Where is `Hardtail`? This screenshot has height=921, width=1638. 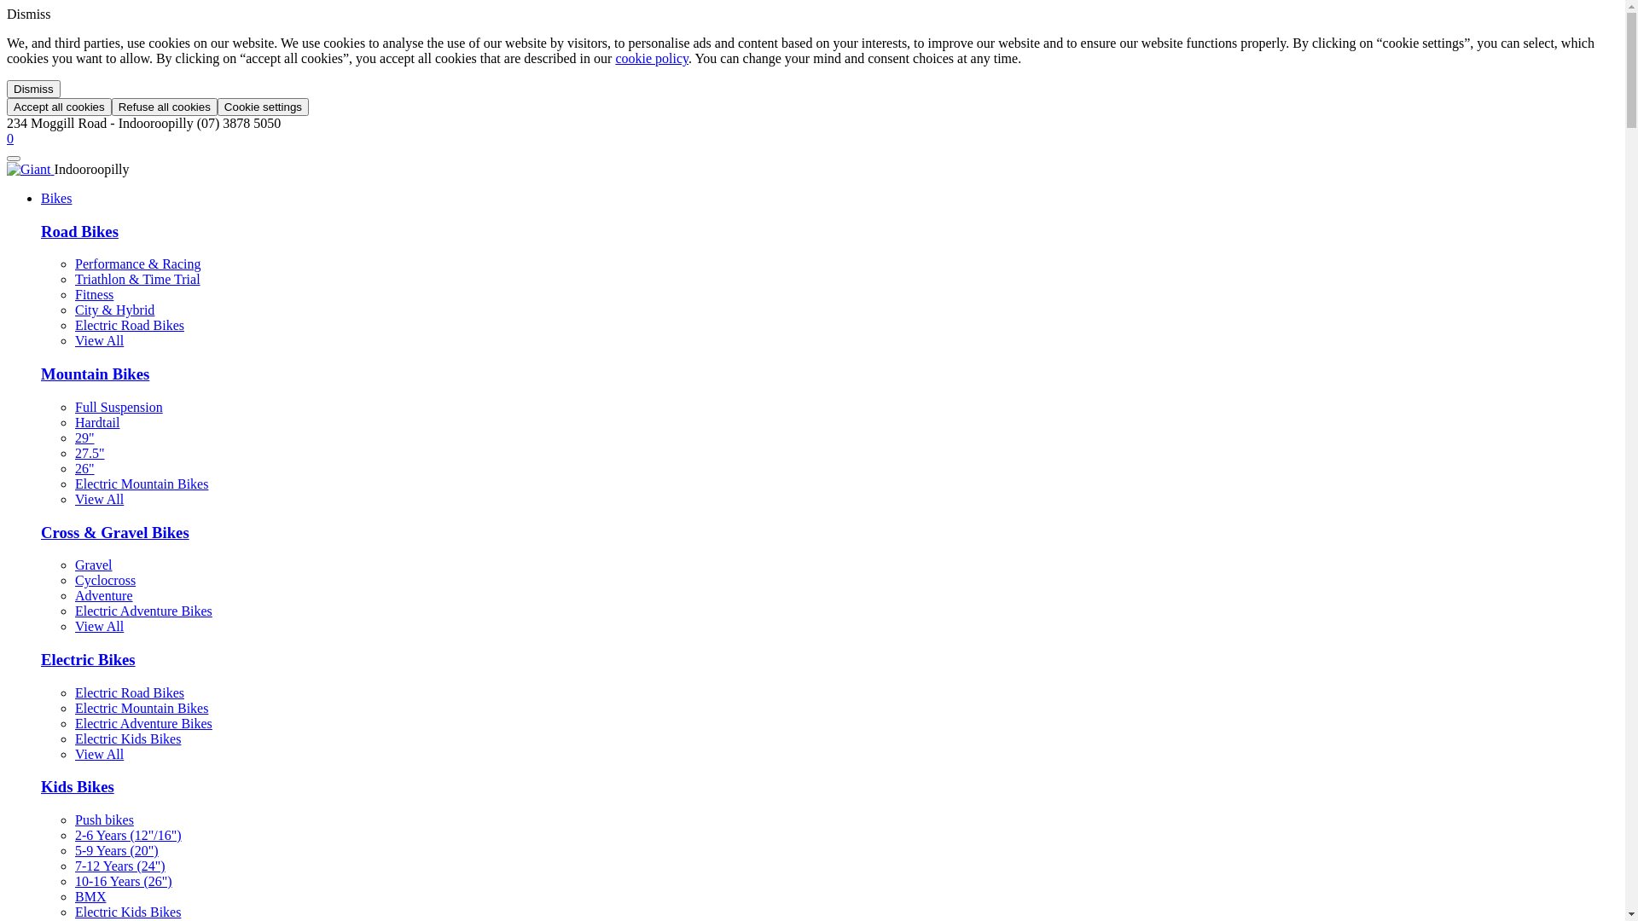 Hardtail is located at coordinates (97, 423).